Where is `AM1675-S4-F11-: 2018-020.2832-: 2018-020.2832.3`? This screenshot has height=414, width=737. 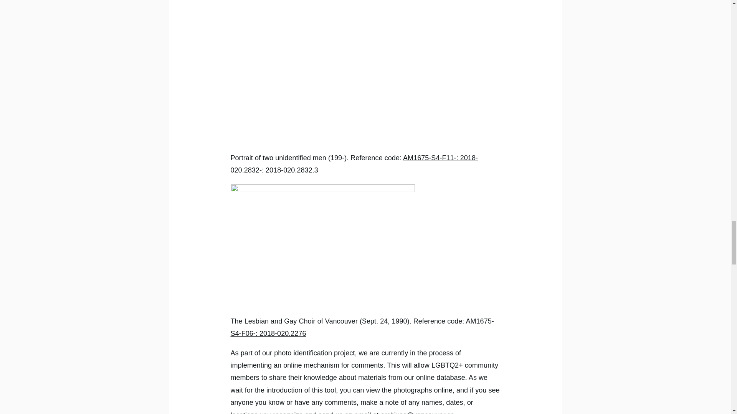
AM1675-S4-F11-: 2018-020.2832-: 2018-020.2832.3 is located at coordinates (354, 164).